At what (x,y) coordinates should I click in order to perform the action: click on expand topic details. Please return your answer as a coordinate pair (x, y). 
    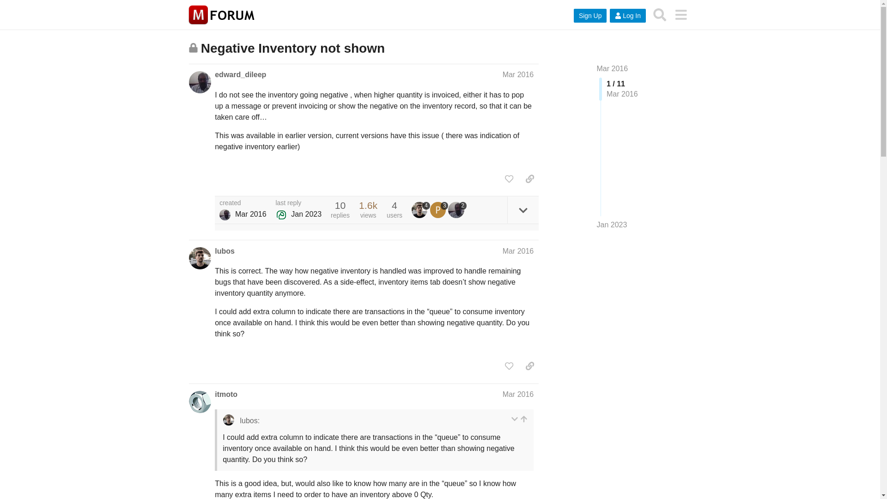
    Looking at the image, I should click on (523, 210).